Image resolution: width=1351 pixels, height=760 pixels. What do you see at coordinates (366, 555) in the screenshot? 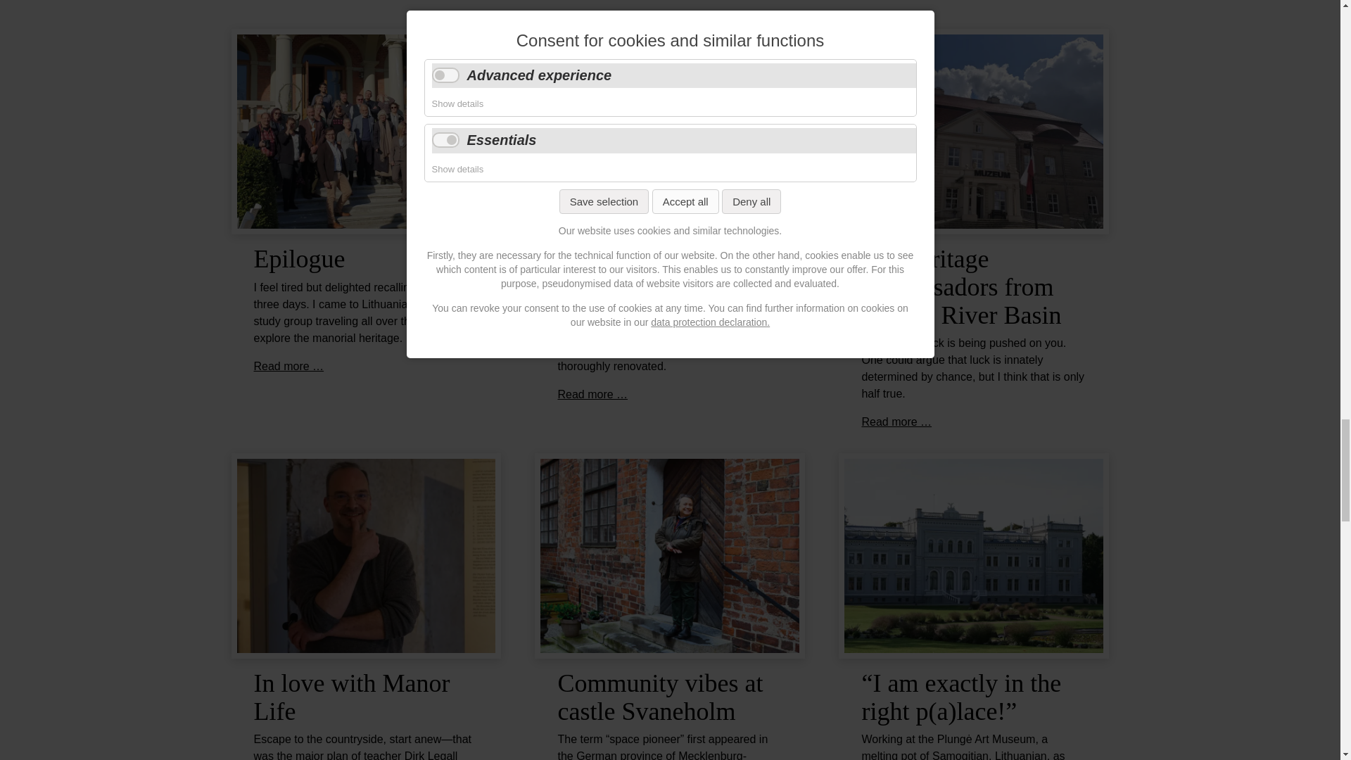
I see `Read the article: In love with Manor Life` at bounding box center [366, 555].